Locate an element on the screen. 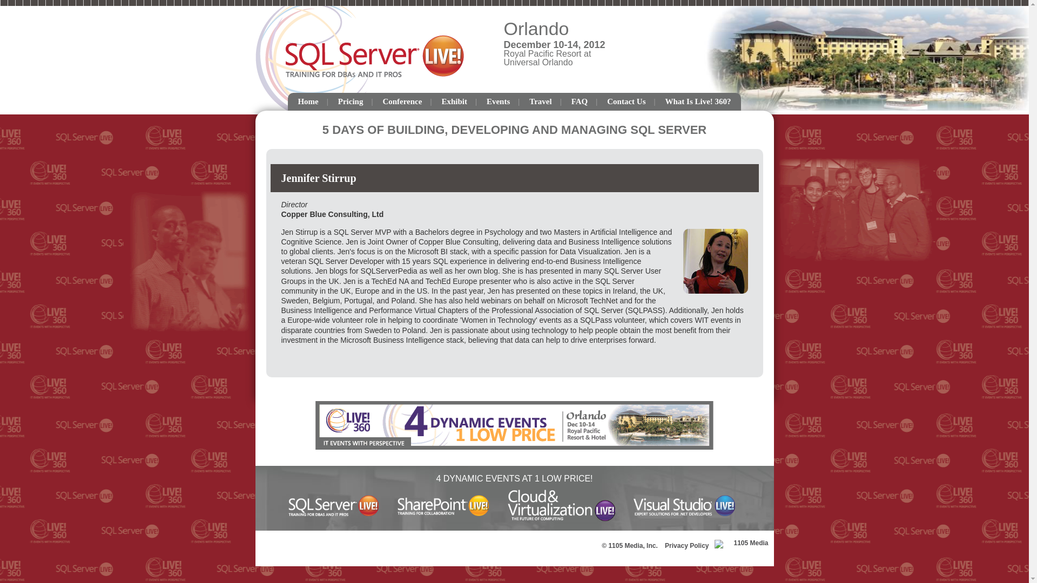  Privacy Policy is located at coordinates (684, 546).